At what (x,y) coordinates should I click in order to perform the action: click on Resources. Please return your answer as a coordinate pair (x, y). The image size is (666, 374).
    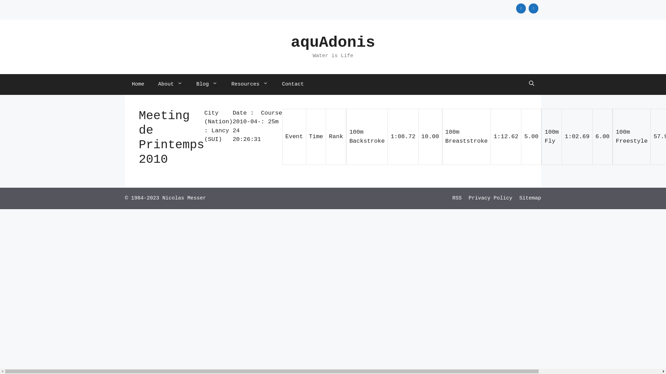
    Looking at the image, I should click on (250, 84).